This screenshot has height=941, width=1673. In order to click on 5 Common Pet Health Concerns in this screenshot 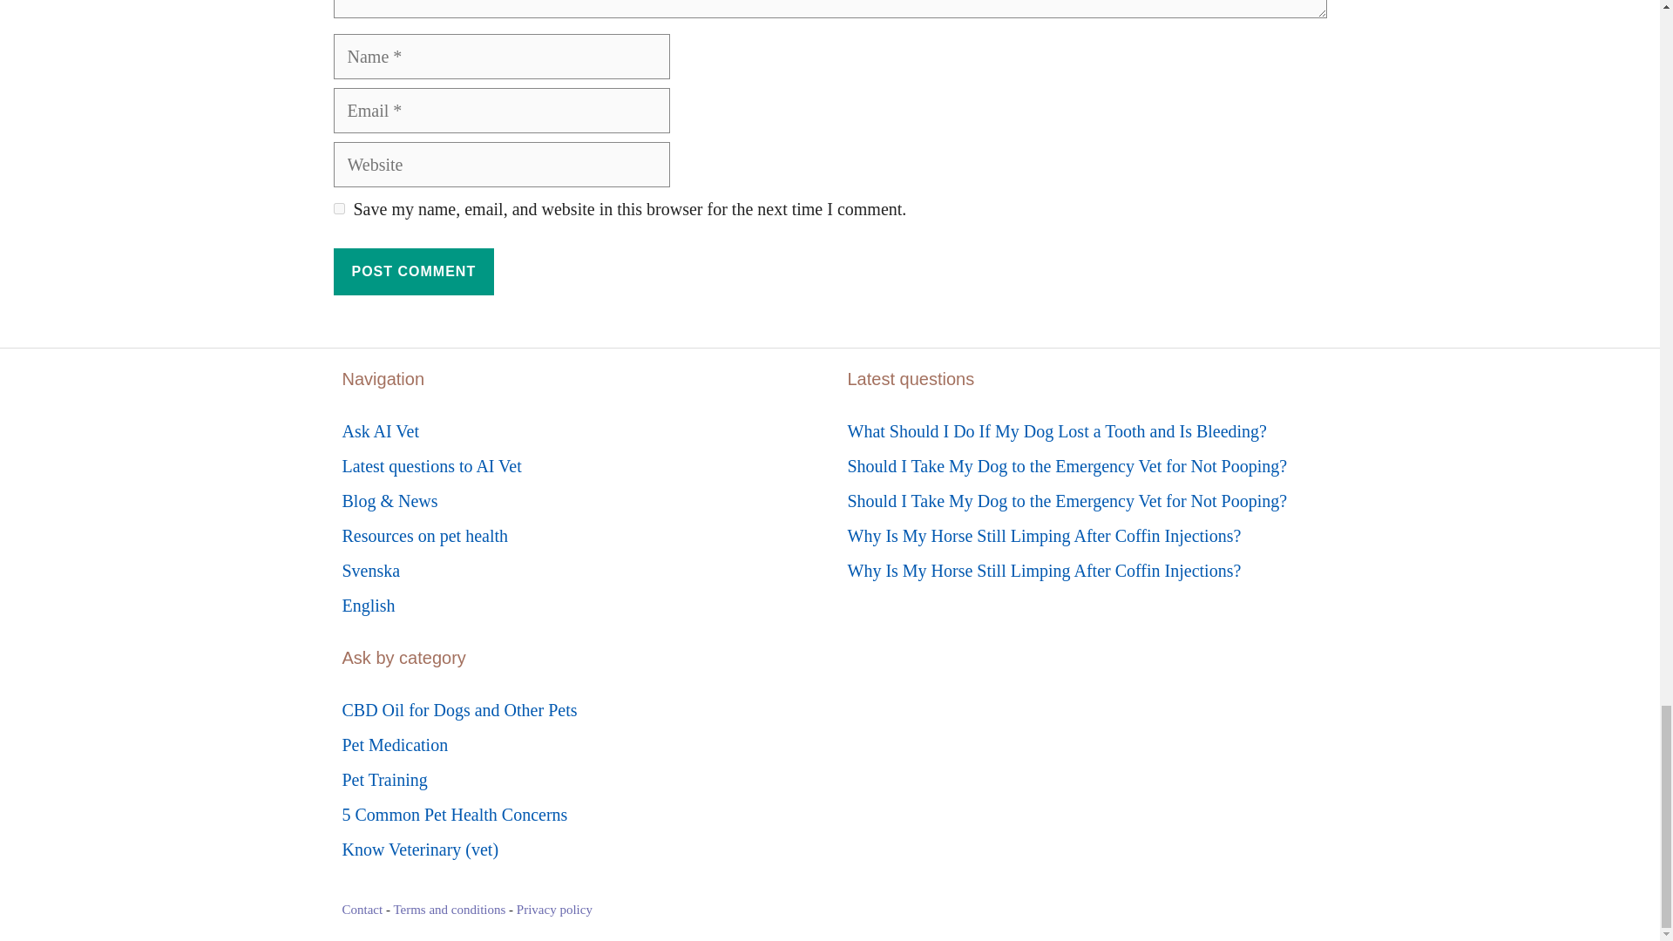, I will do `click(453, 815)`.